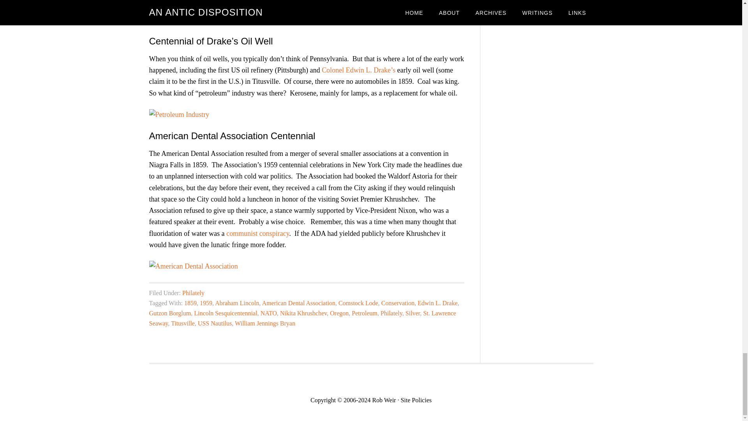  I want to click on Petroleum Industry, so click(178, 115).